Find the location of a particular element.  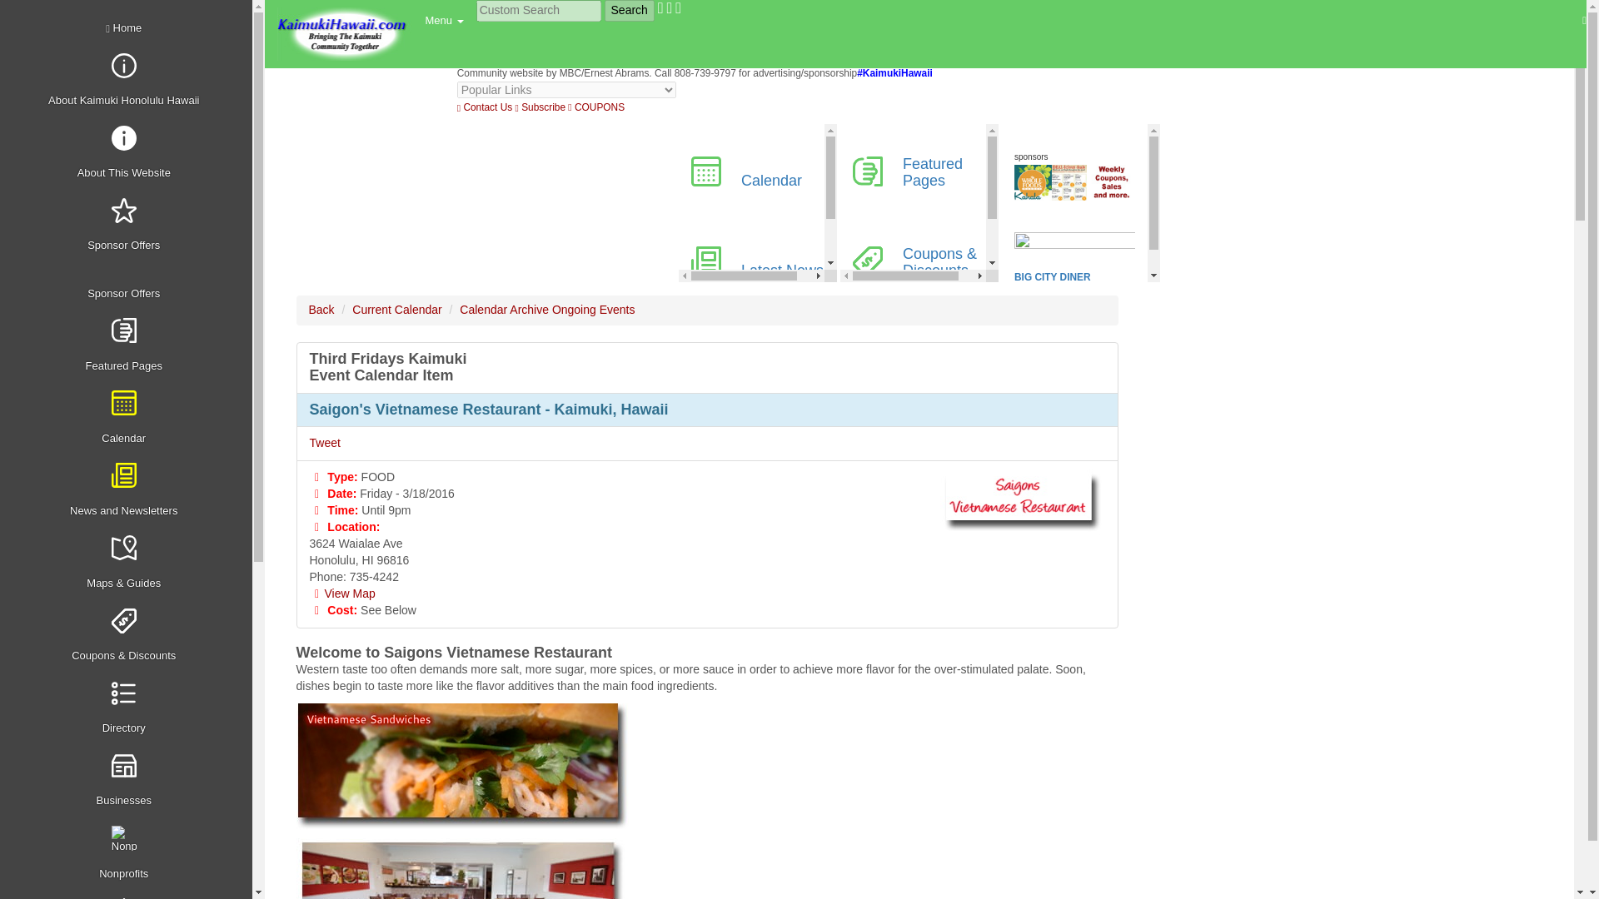

Search is located at coordinates (629, 10).